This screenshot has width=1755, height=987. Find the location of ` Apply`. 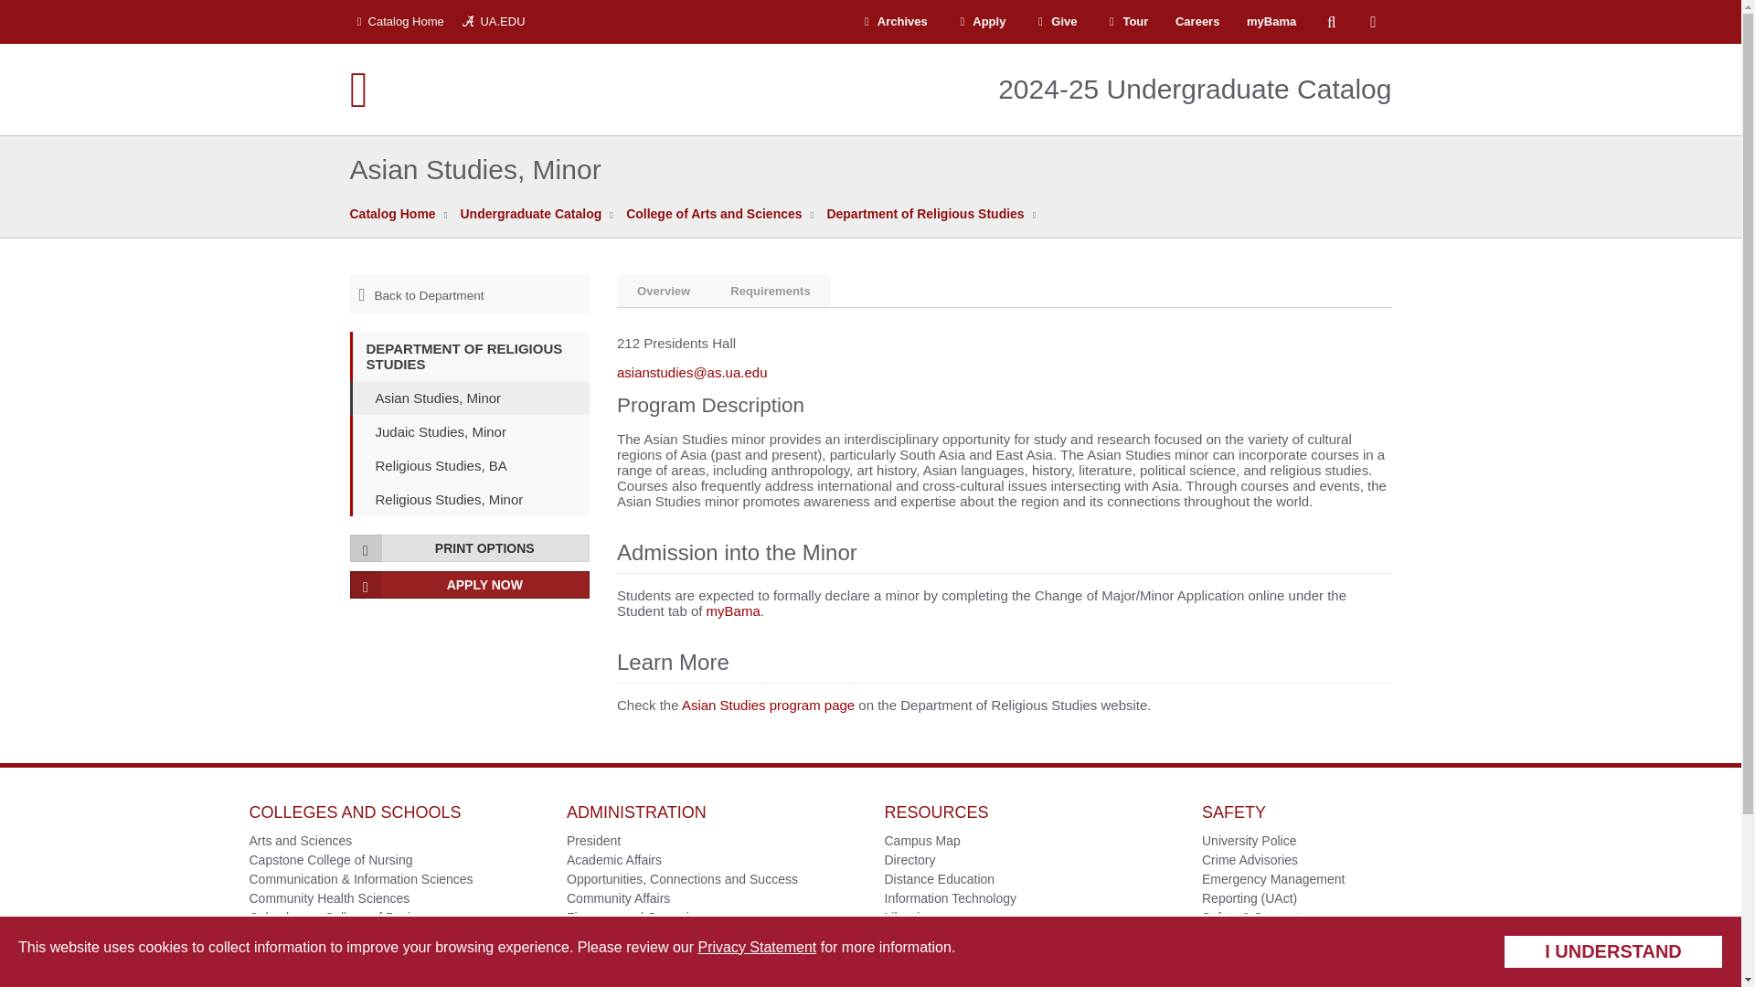

 Apply is located at coordinates (980, 22).